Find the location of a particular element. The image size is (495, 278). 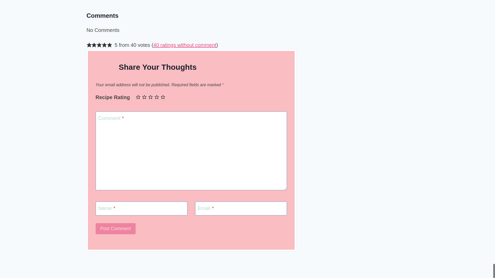

Post Comment is located at coordinates (115, 229).